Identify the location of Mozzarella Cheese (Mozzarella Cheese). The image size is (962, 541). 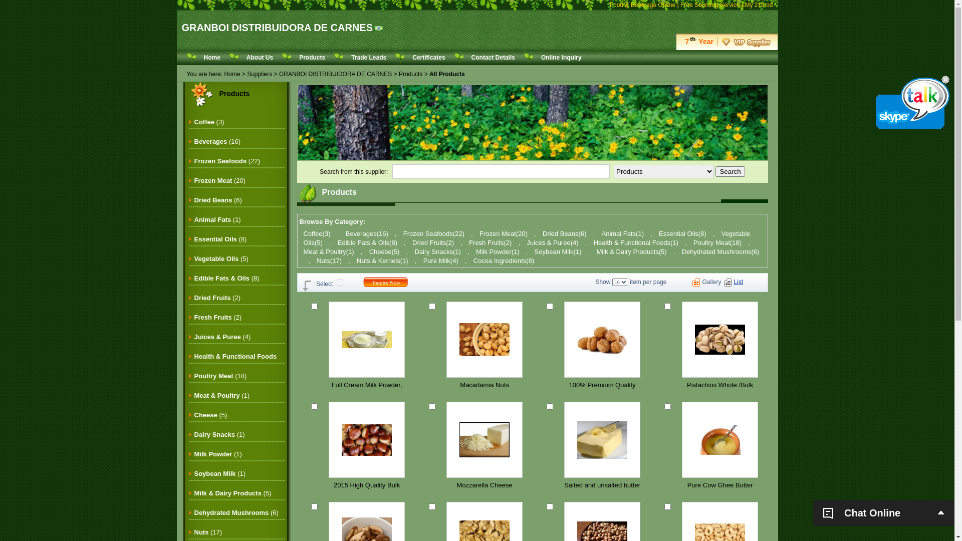
(485, 485).